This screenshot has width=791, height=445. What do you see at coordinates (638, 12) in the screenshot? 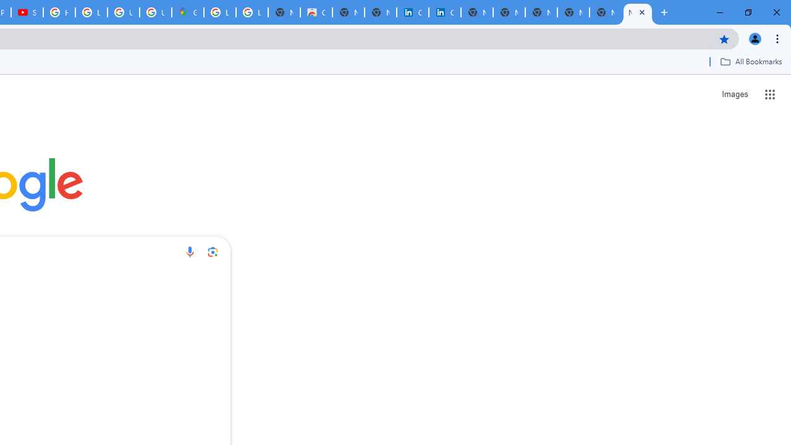
I see `New Tab` at bounding box center [638, 12].